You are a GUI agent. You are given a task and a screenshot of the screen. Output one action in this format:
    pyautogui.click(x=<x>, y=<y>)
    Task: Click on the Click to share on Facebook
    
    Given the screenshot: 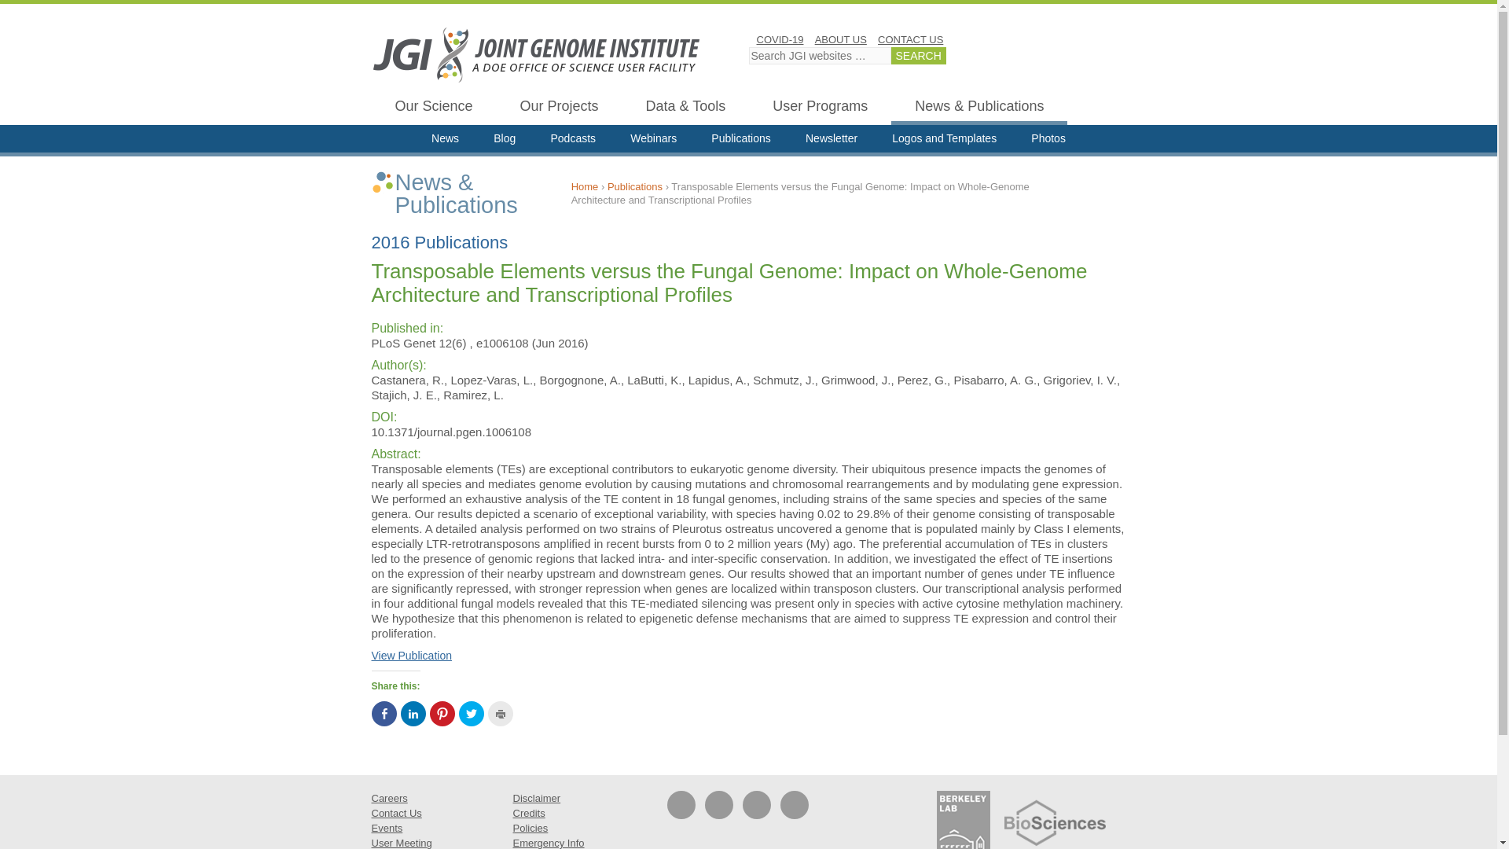 What is the action you would take?
    pyautogui.click(x=384, y=714)
    